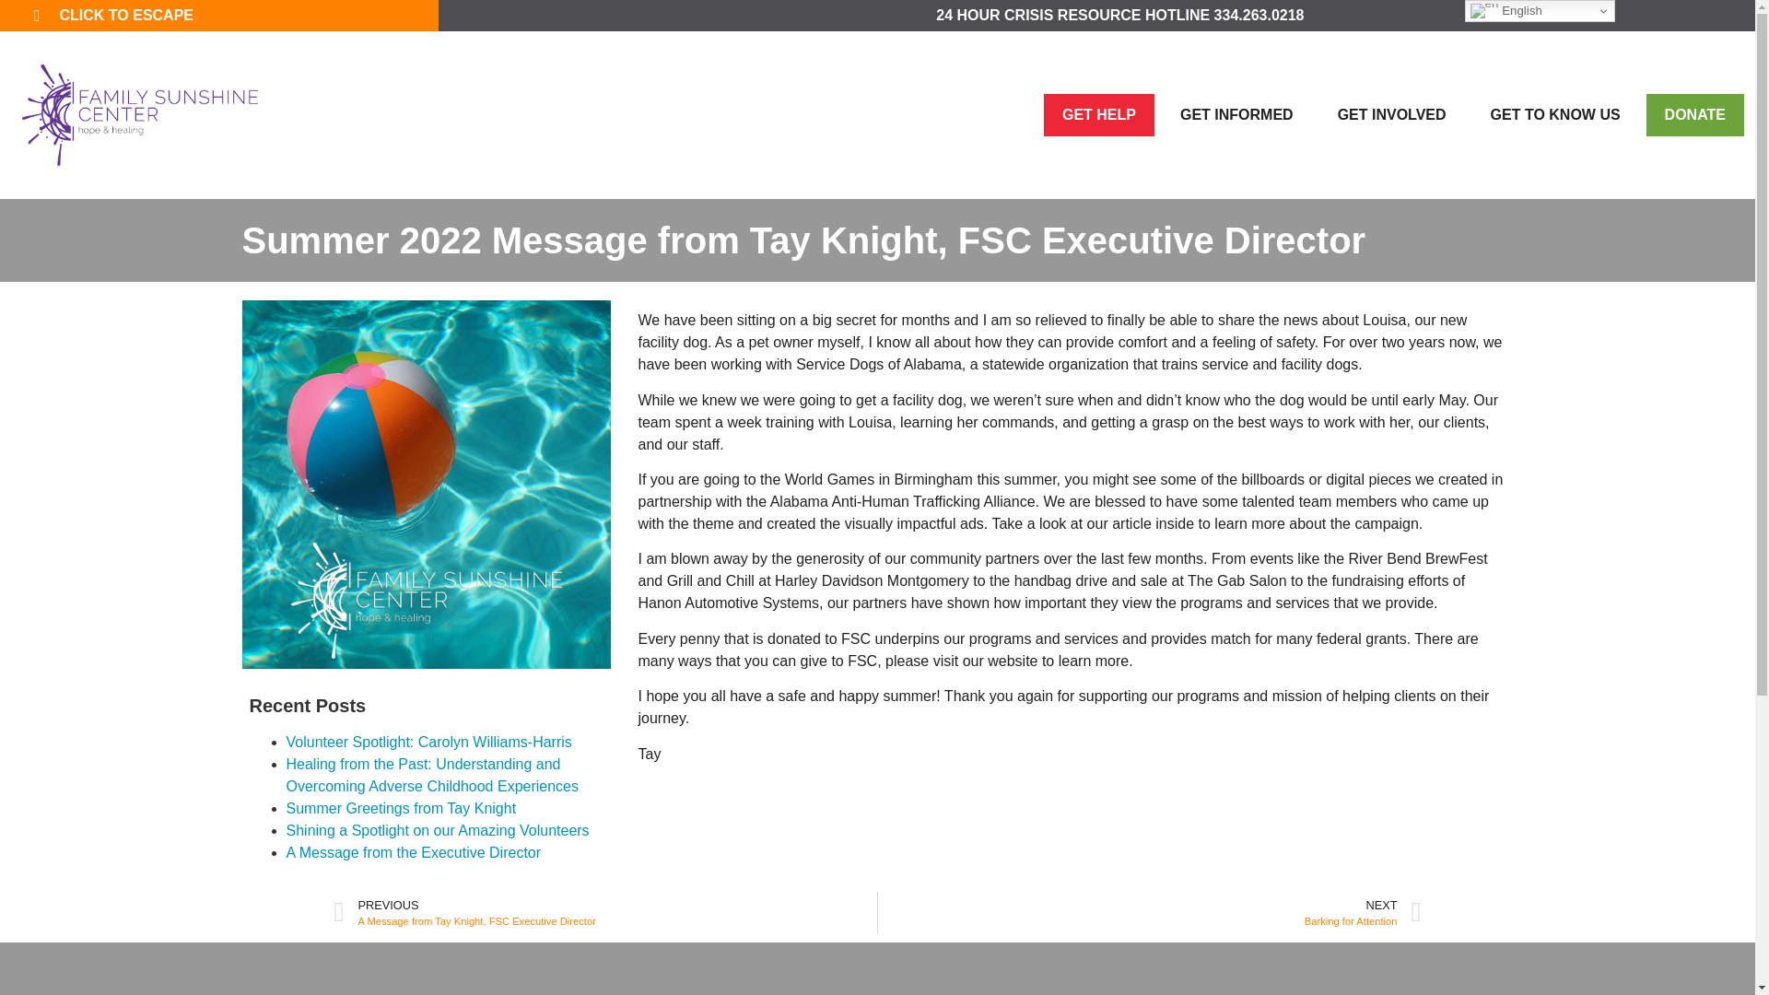 The height and width of the screenshot is (995, 1769). What do you see at coordinates (1236, 114) in the screenshot?
I see `GET INFORMED` at bounding box center [1236, 114].